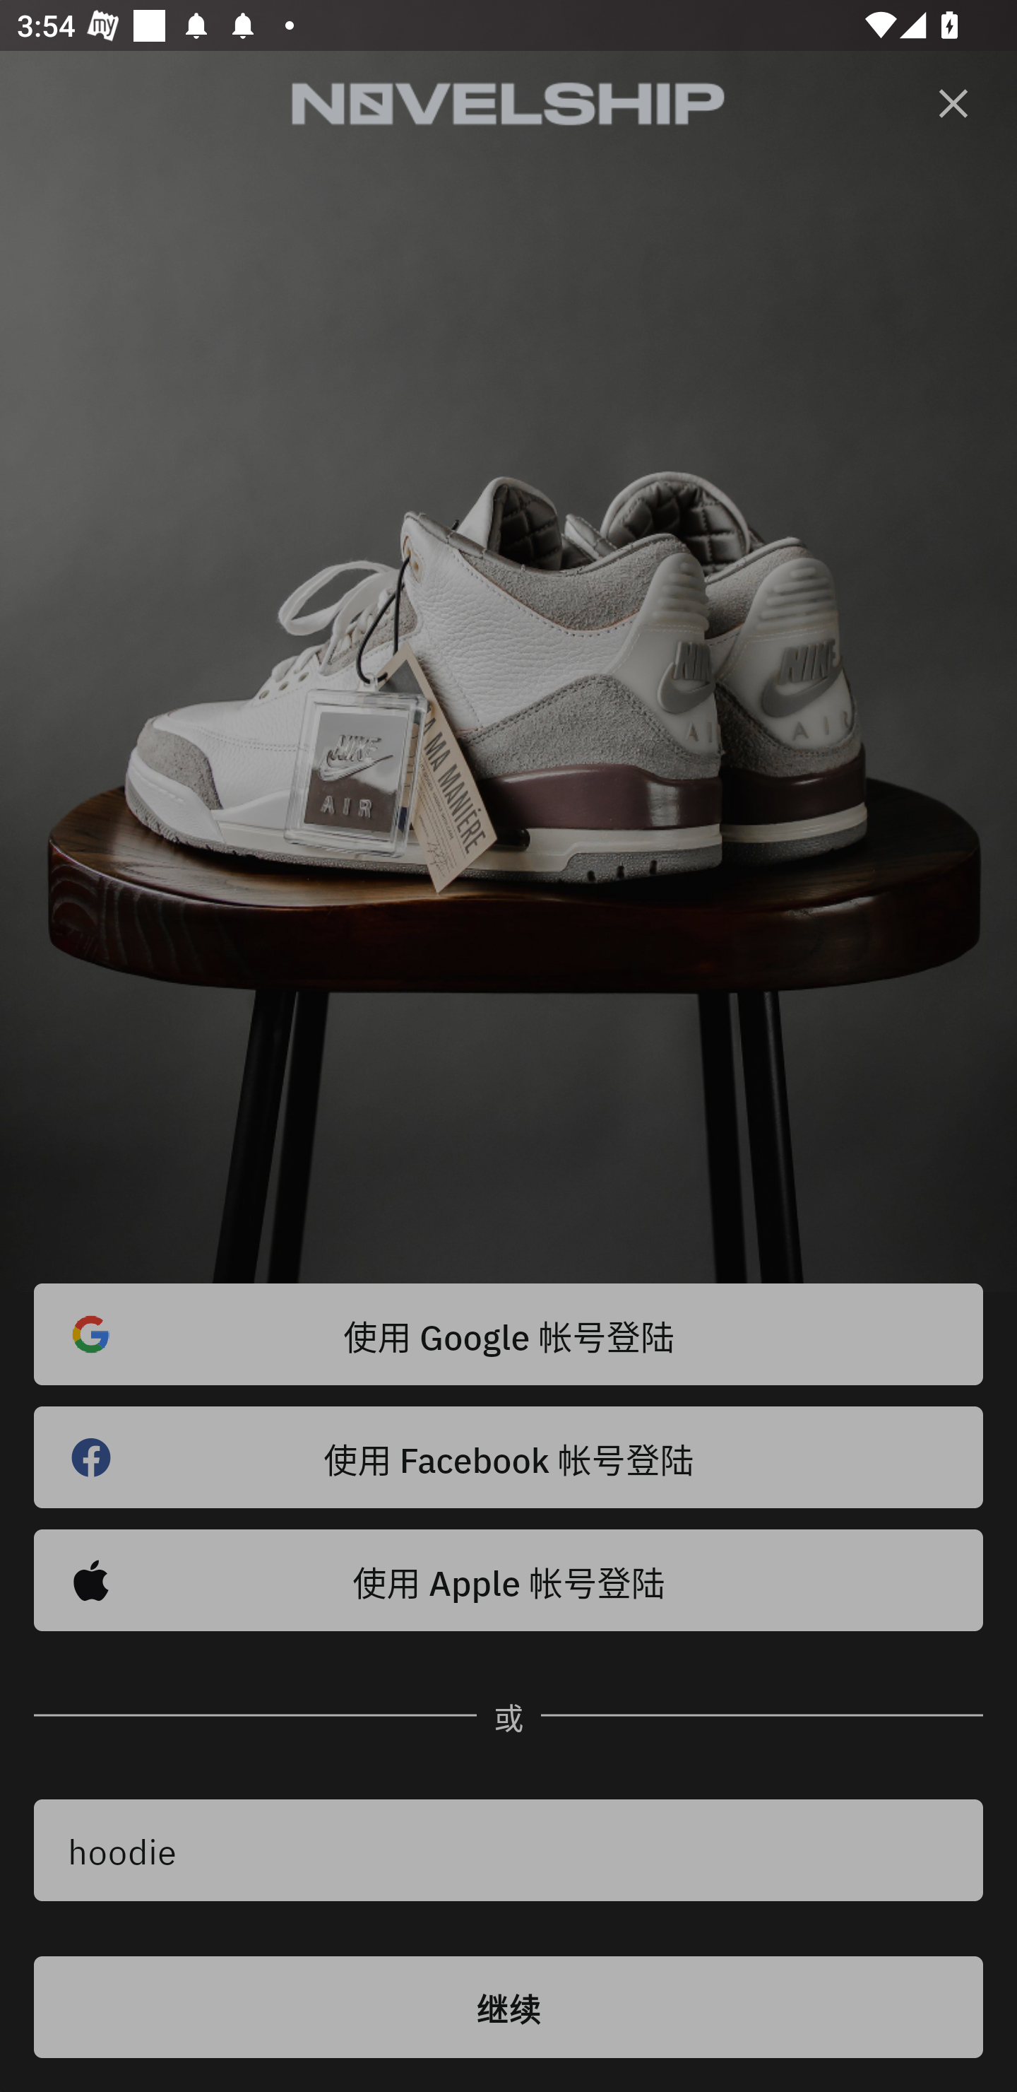 This screenshot has height=2092, width=1017. What do you see at coordinates (509, 1457) in the screenshot?
I see `使用 Facebook 帐号登陆 󰈌` at bounding box center [509, 1457].